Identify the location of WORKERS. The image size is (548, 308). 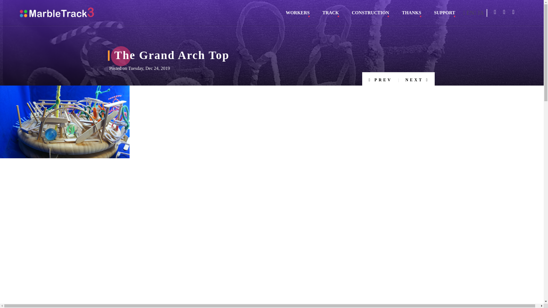
(297, 15).